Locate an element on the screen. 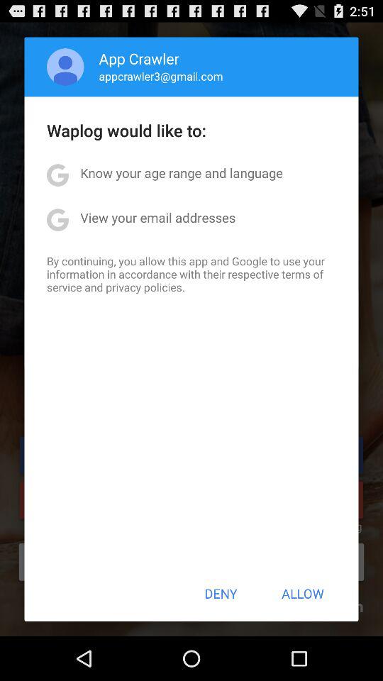 The image size is (383, 681). turn off the app below the know your age item is located at coordinates (157, 217).